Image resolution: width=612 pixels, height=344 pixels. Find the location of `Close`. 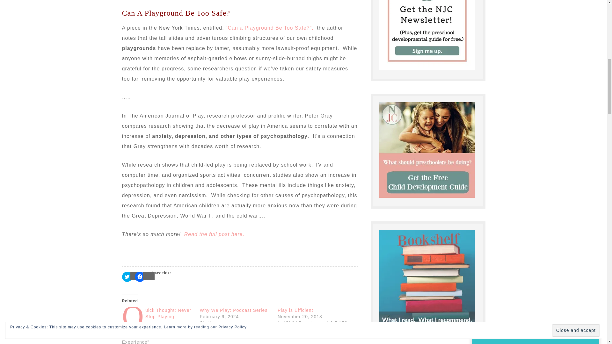

Close is located at coordinates (591, 8).